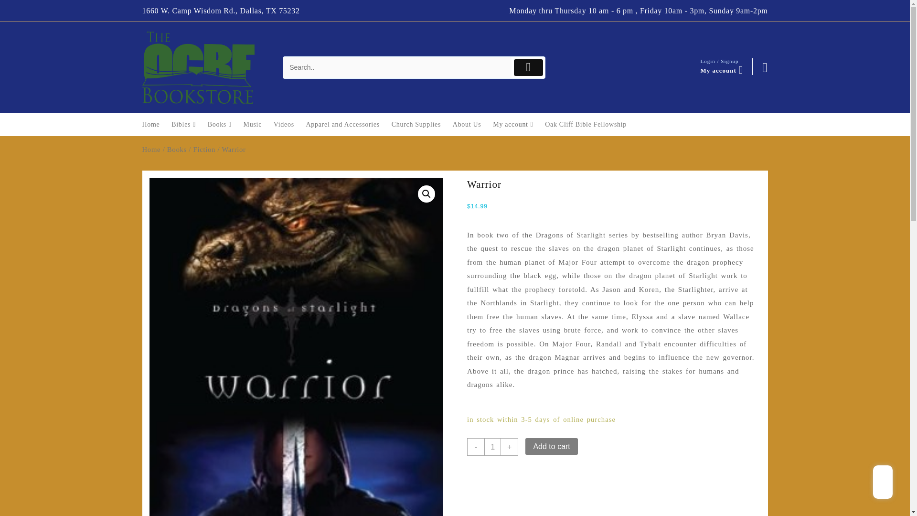 The width and height of the screenshot is (917, 516). What do you see at coordinates (221, 11) in the screenshot?
I see `1660 W. Camp Wisdom Rd., Dallas, TX 75232` at bounding box center [221, 11].